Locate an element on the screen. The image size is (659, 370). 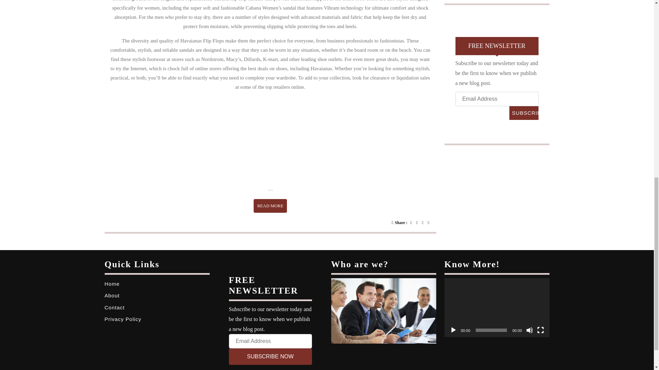
SUBSCRIBE NOW is located at coordinates (270, 206).